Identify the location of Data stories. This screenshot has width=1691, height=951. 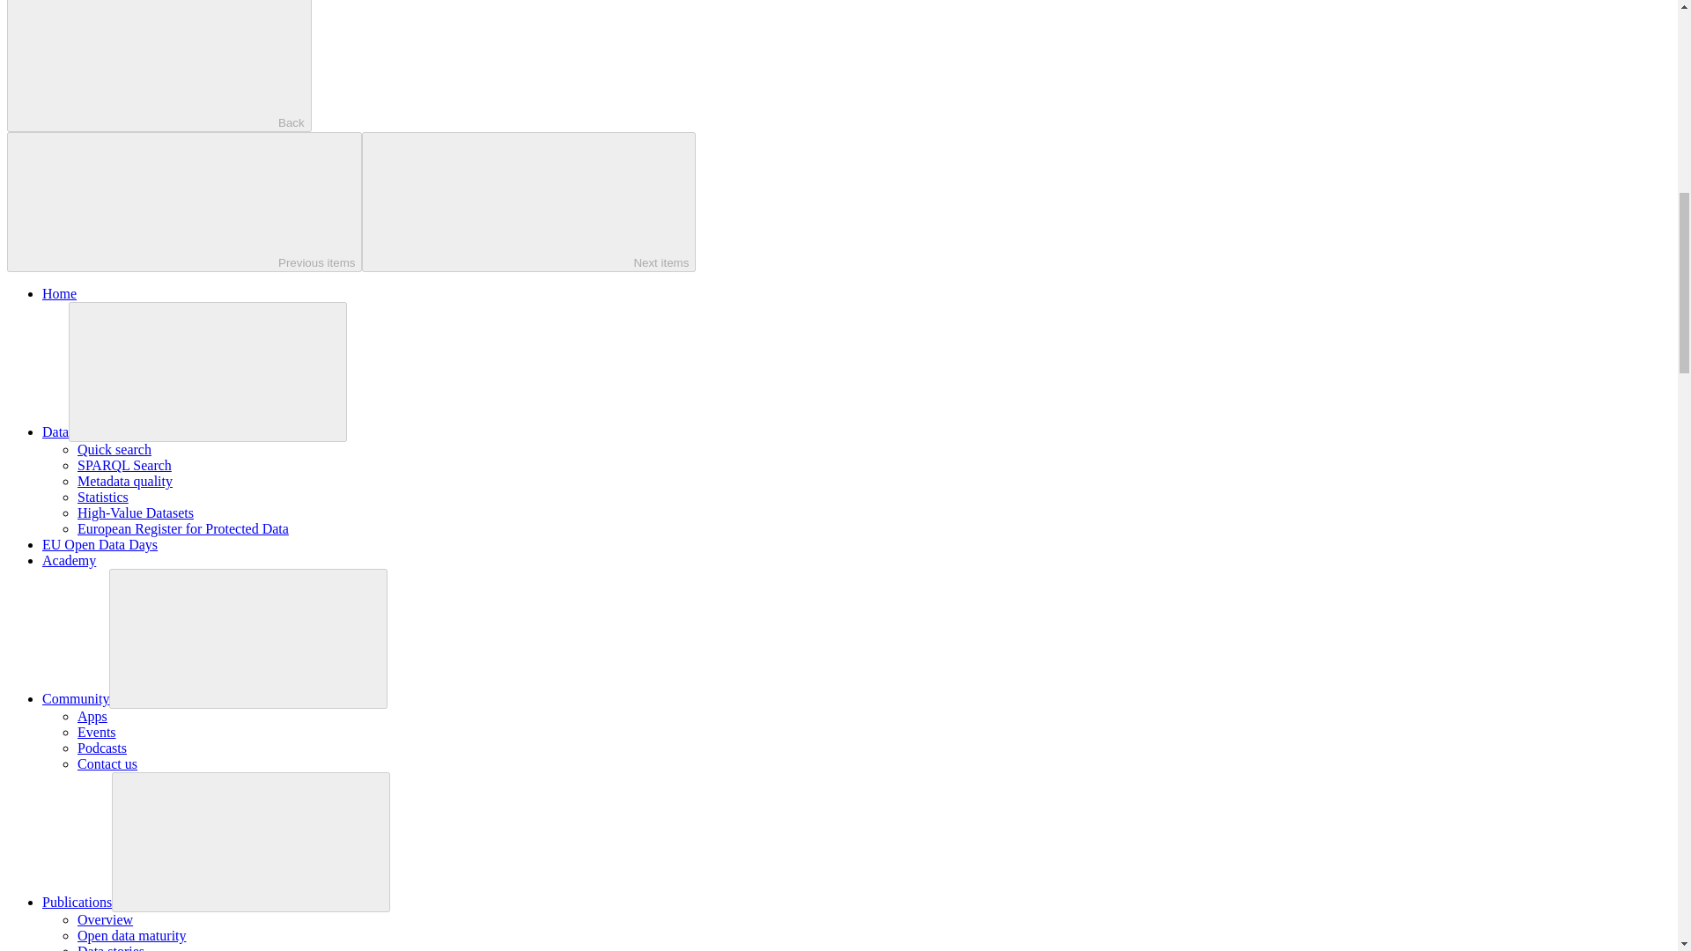
(111, 947).